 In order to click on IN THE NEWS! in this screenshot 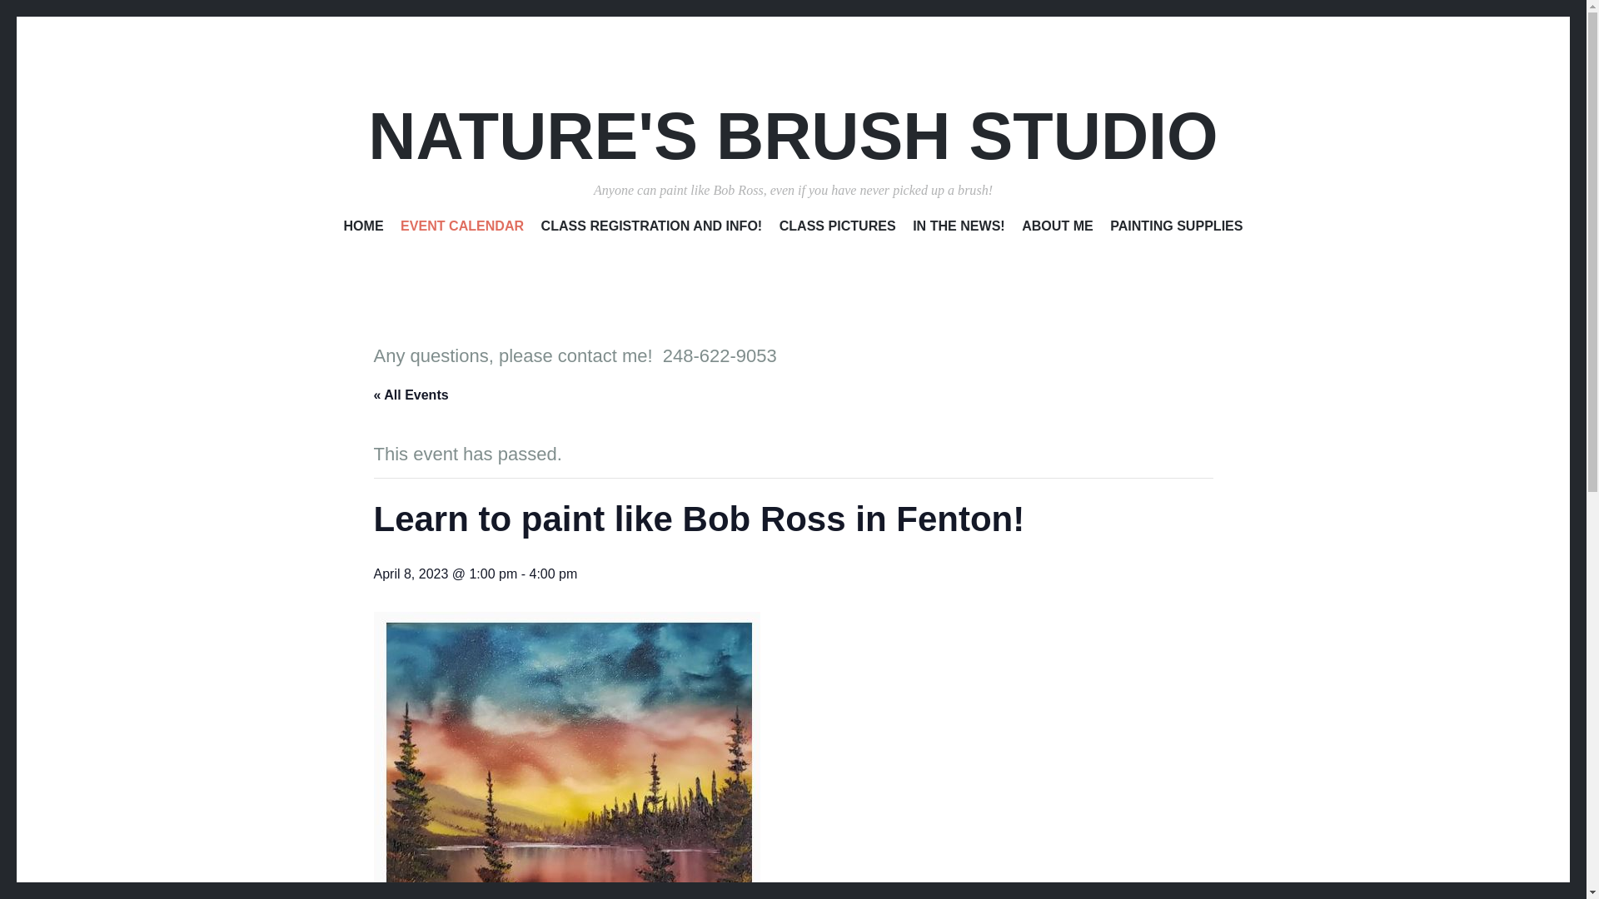, I will do `click(959, 229)`.